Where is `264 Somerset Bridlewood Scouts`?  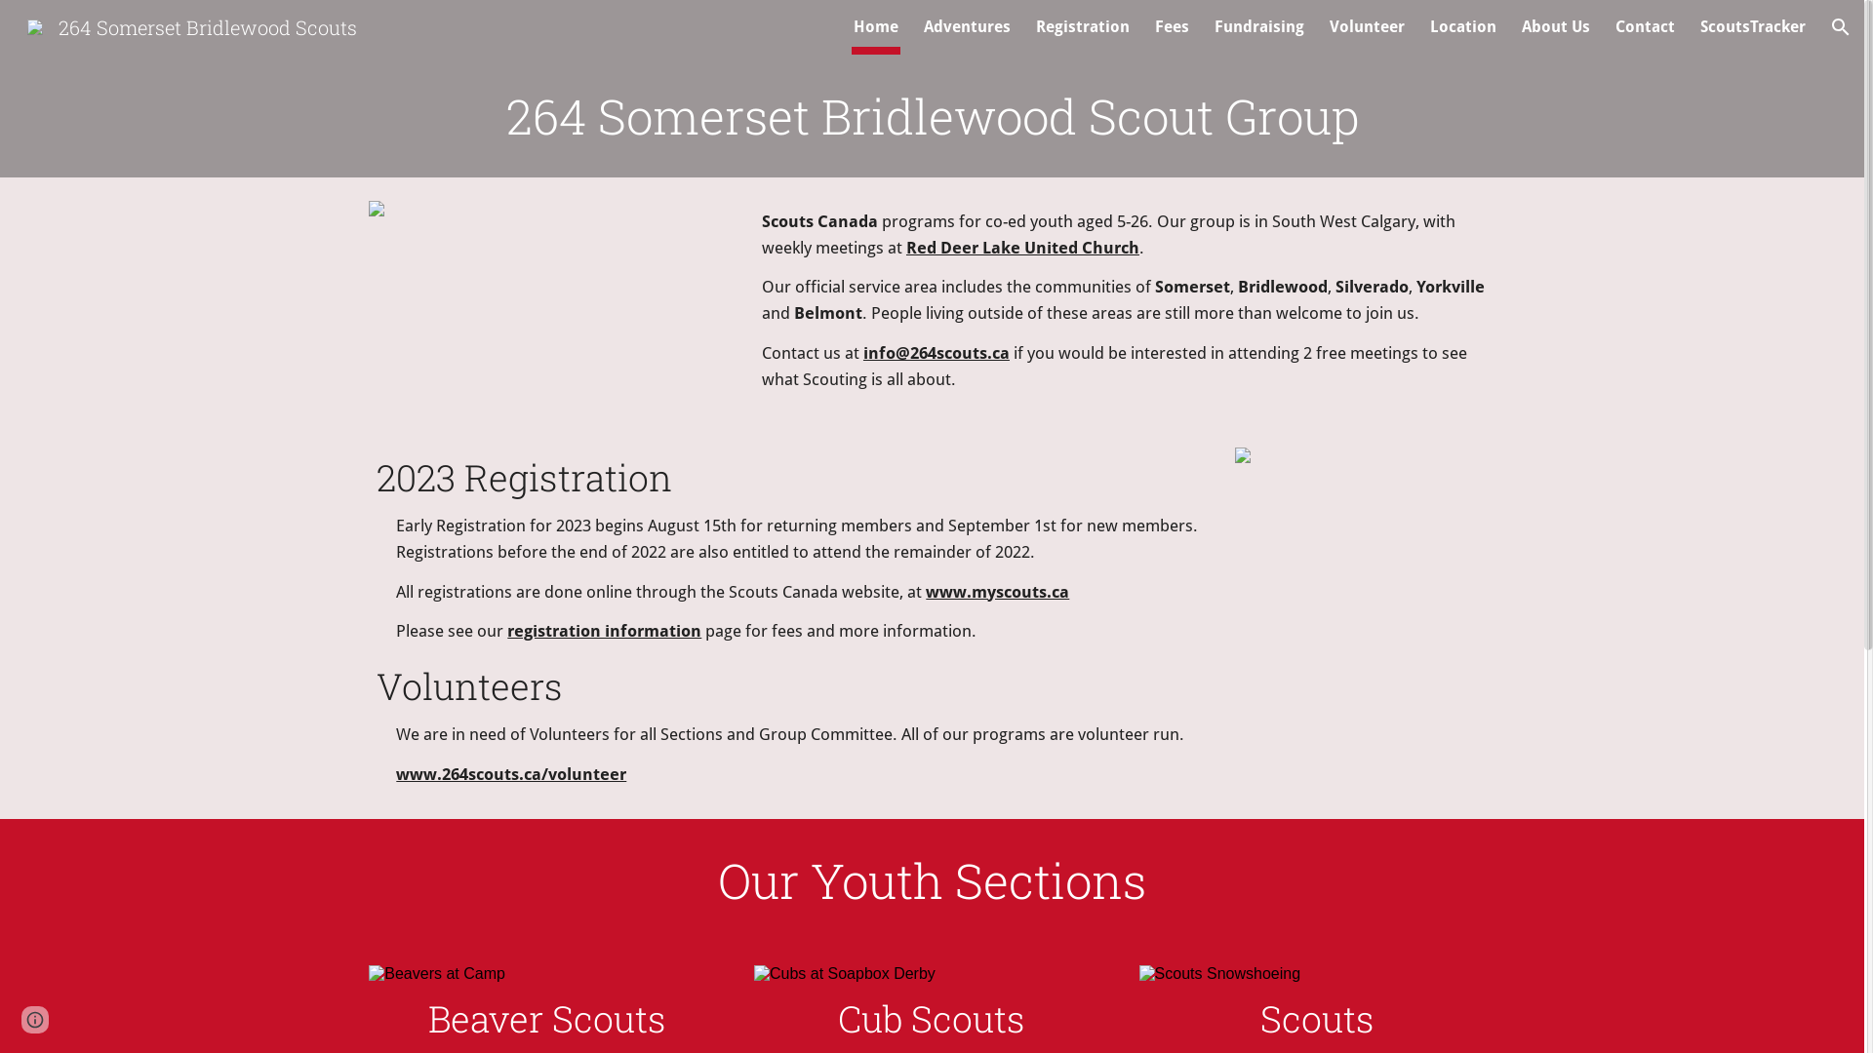
264 Somerset Bridlewood Scouts is located at coordinates (192, 24).